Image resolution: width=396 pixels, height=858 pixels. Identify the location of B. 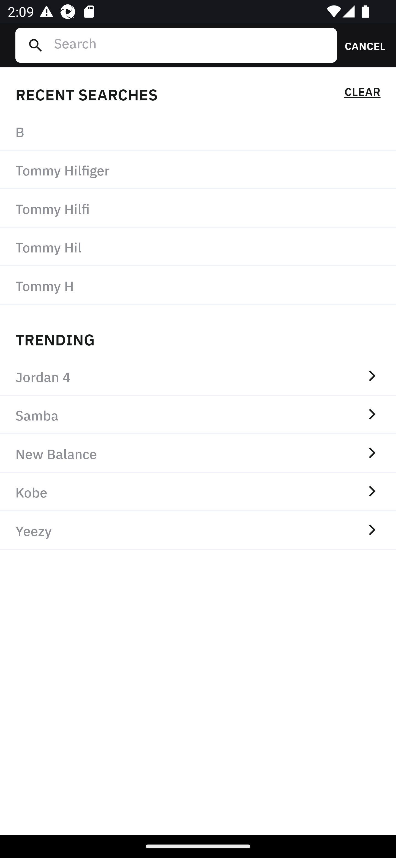
(198, 131).